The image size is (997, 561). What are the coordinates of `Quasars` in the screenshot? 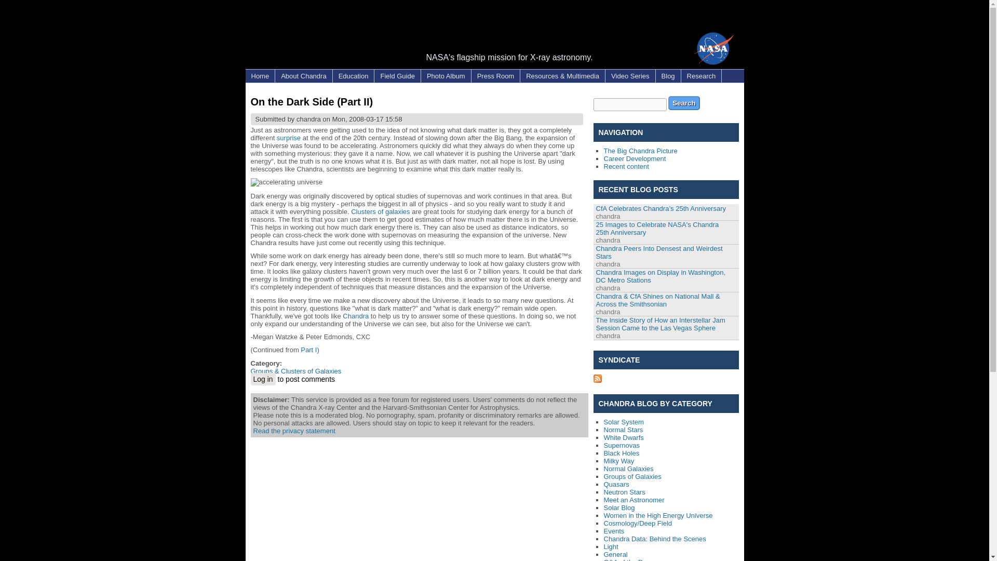 It's located at (616, 484).